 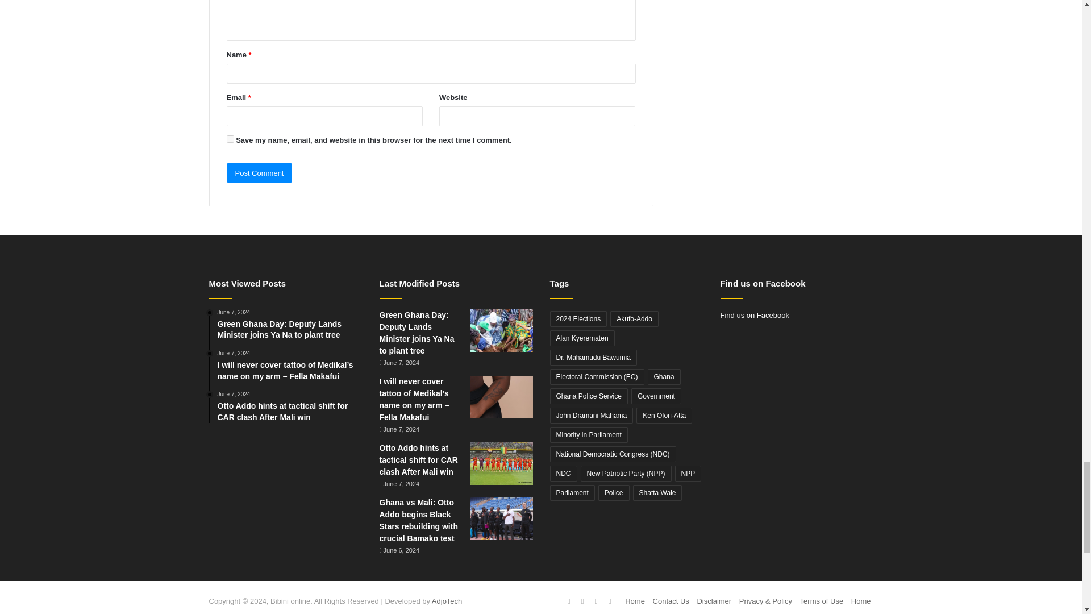 I want to click on Post Comment, so click(x=259, y=173).